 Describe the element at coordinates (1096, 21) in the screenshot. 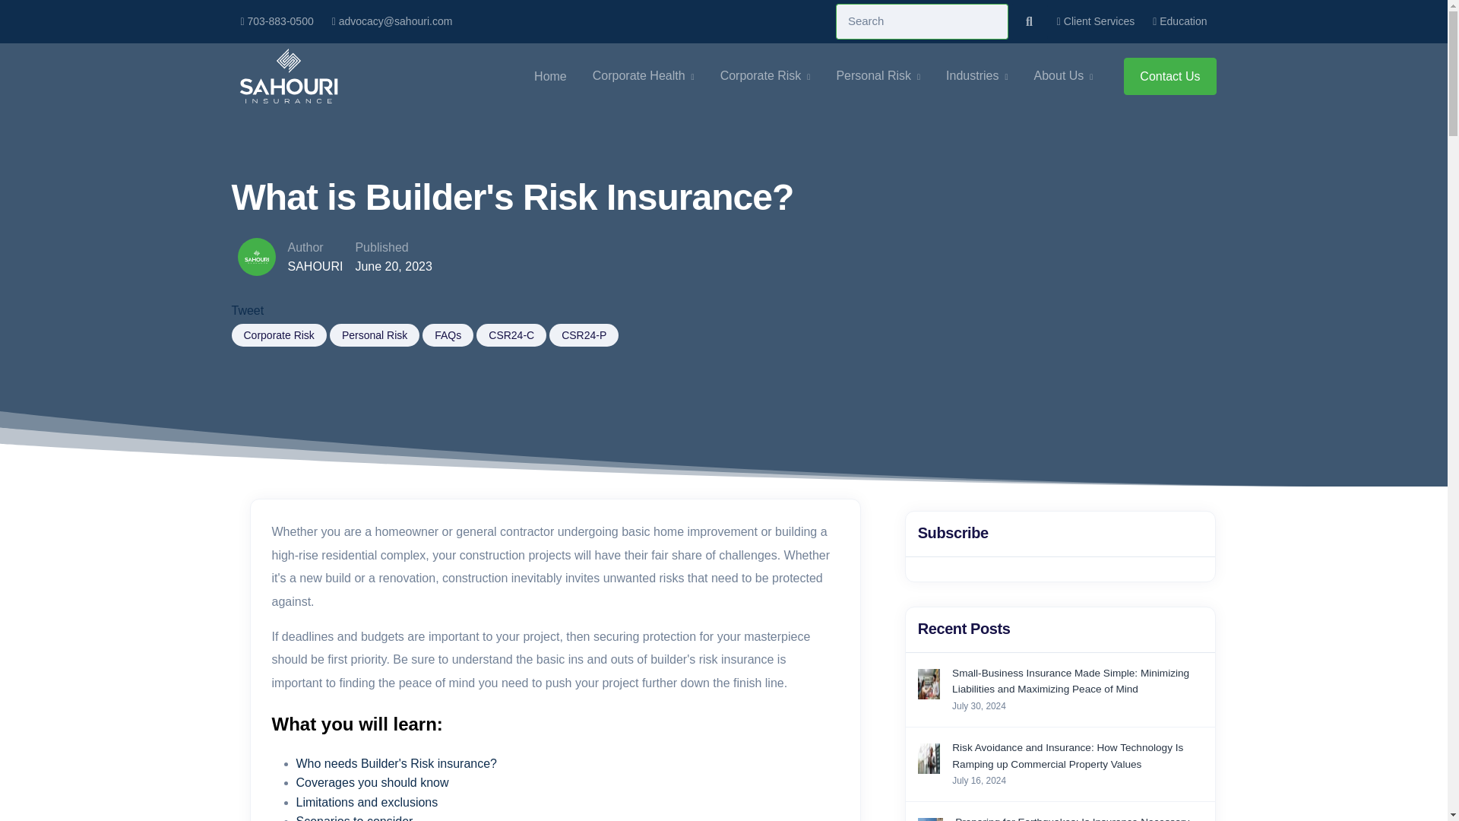

I see `Client Services` at that location.